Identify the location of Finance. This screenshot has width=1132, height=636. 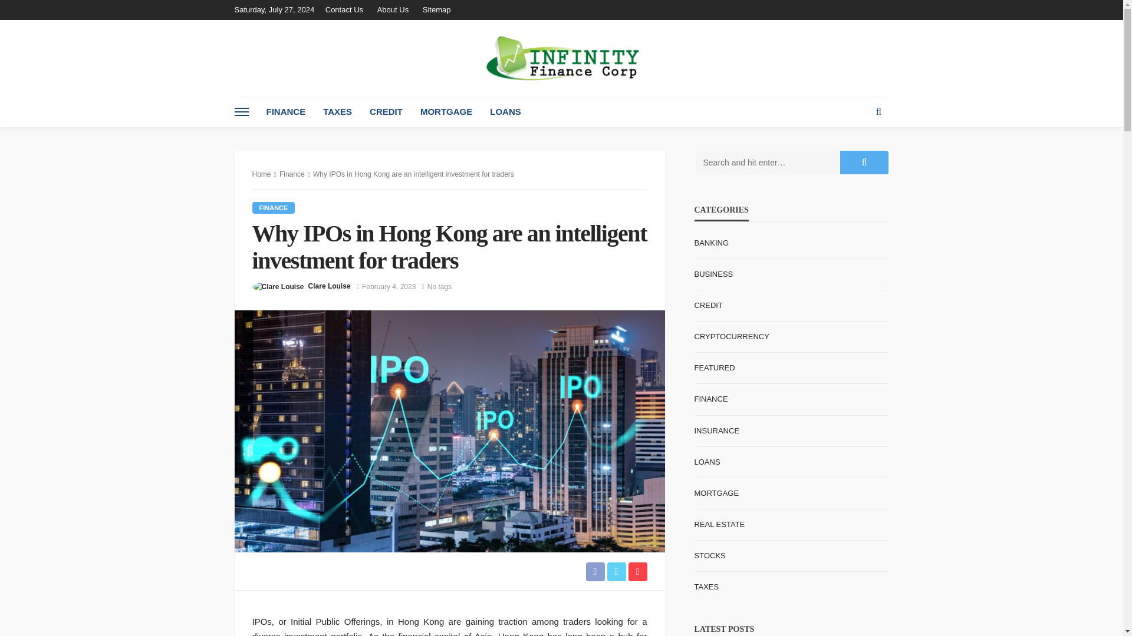
(292, 174).